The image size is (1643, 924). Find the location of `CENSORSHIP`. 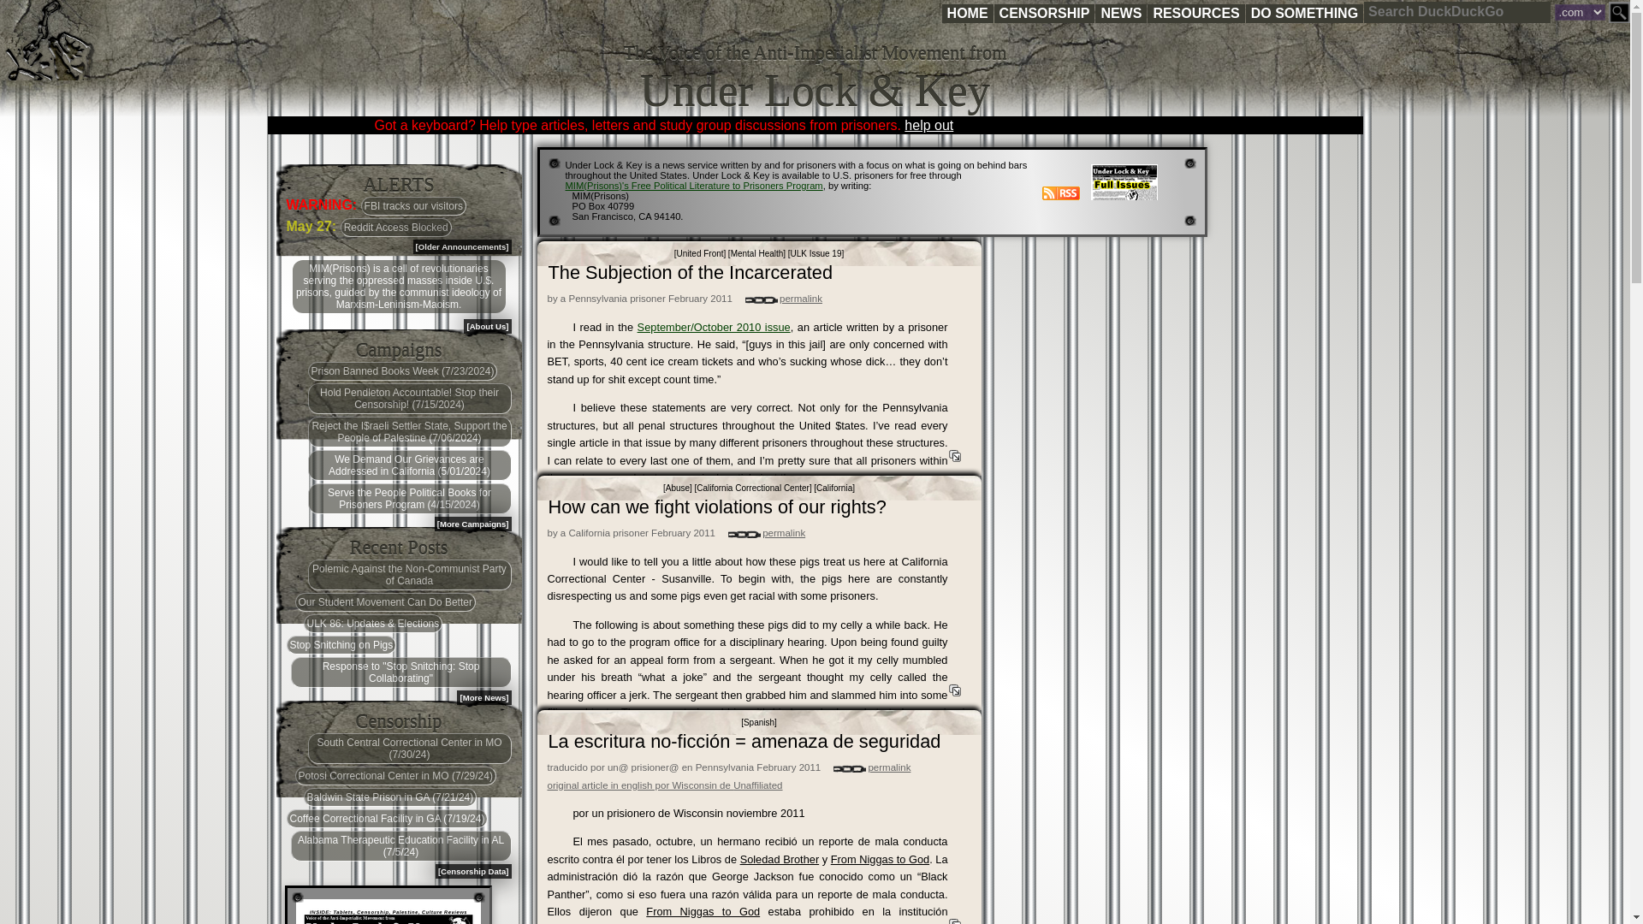

CENSORSHIP is located at coordinates (1044, 14).